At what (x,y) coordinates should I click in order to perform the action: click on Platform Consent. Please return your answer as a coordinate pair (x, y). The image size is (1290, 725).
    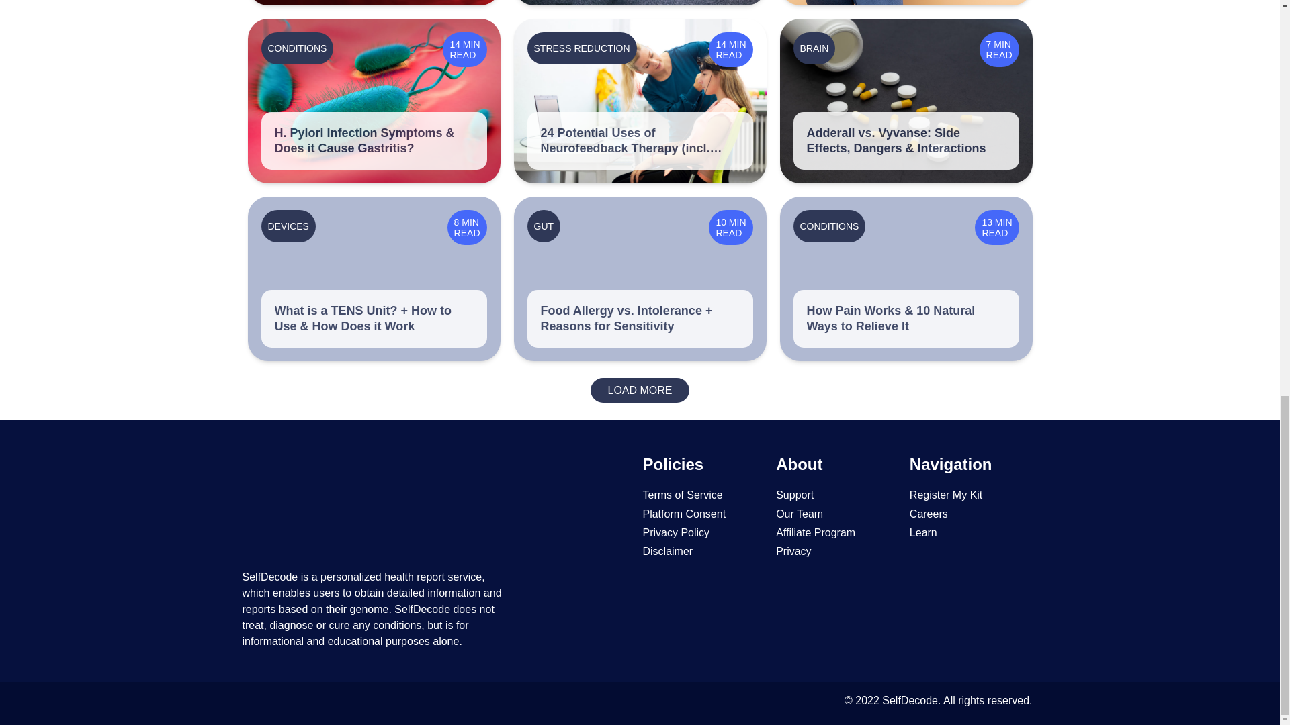
    Looking at the image, I should click on (684, 514).